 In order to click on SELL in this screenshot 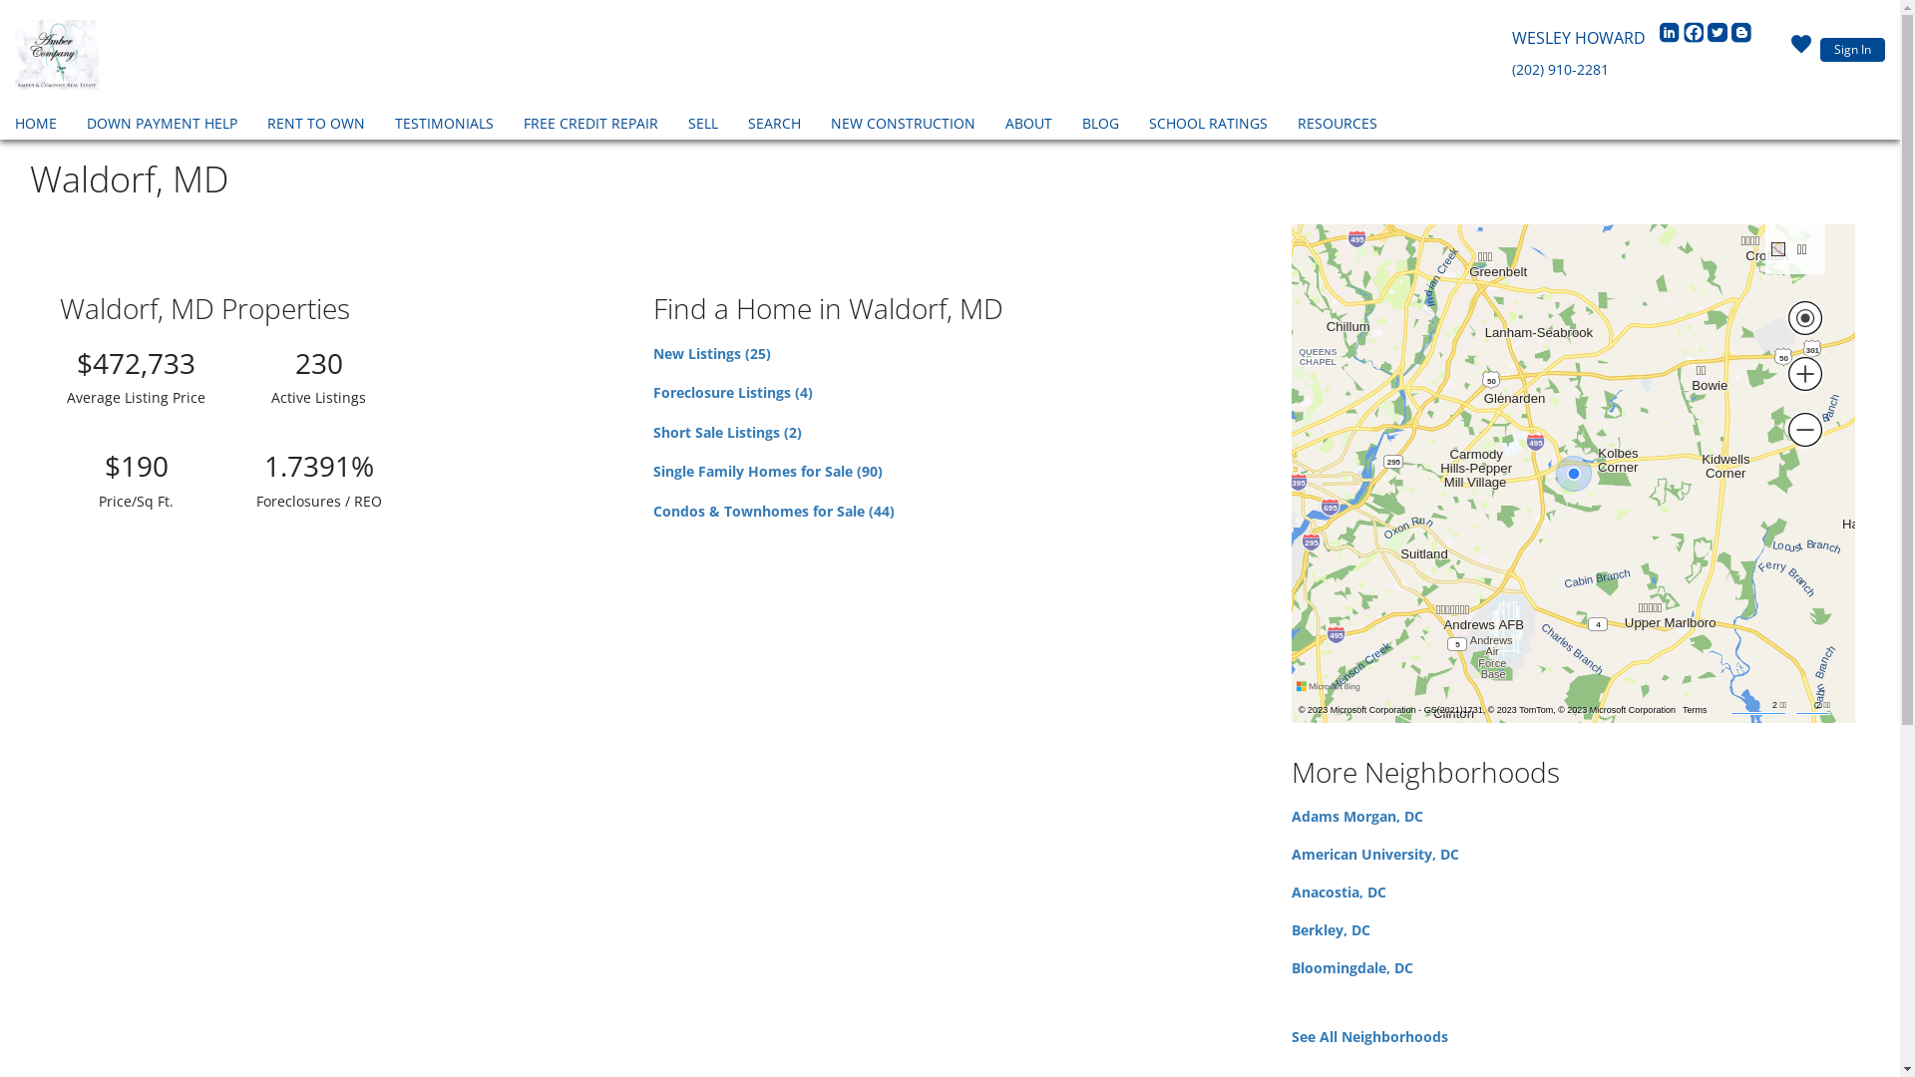, I will do `click(703, 126)`.